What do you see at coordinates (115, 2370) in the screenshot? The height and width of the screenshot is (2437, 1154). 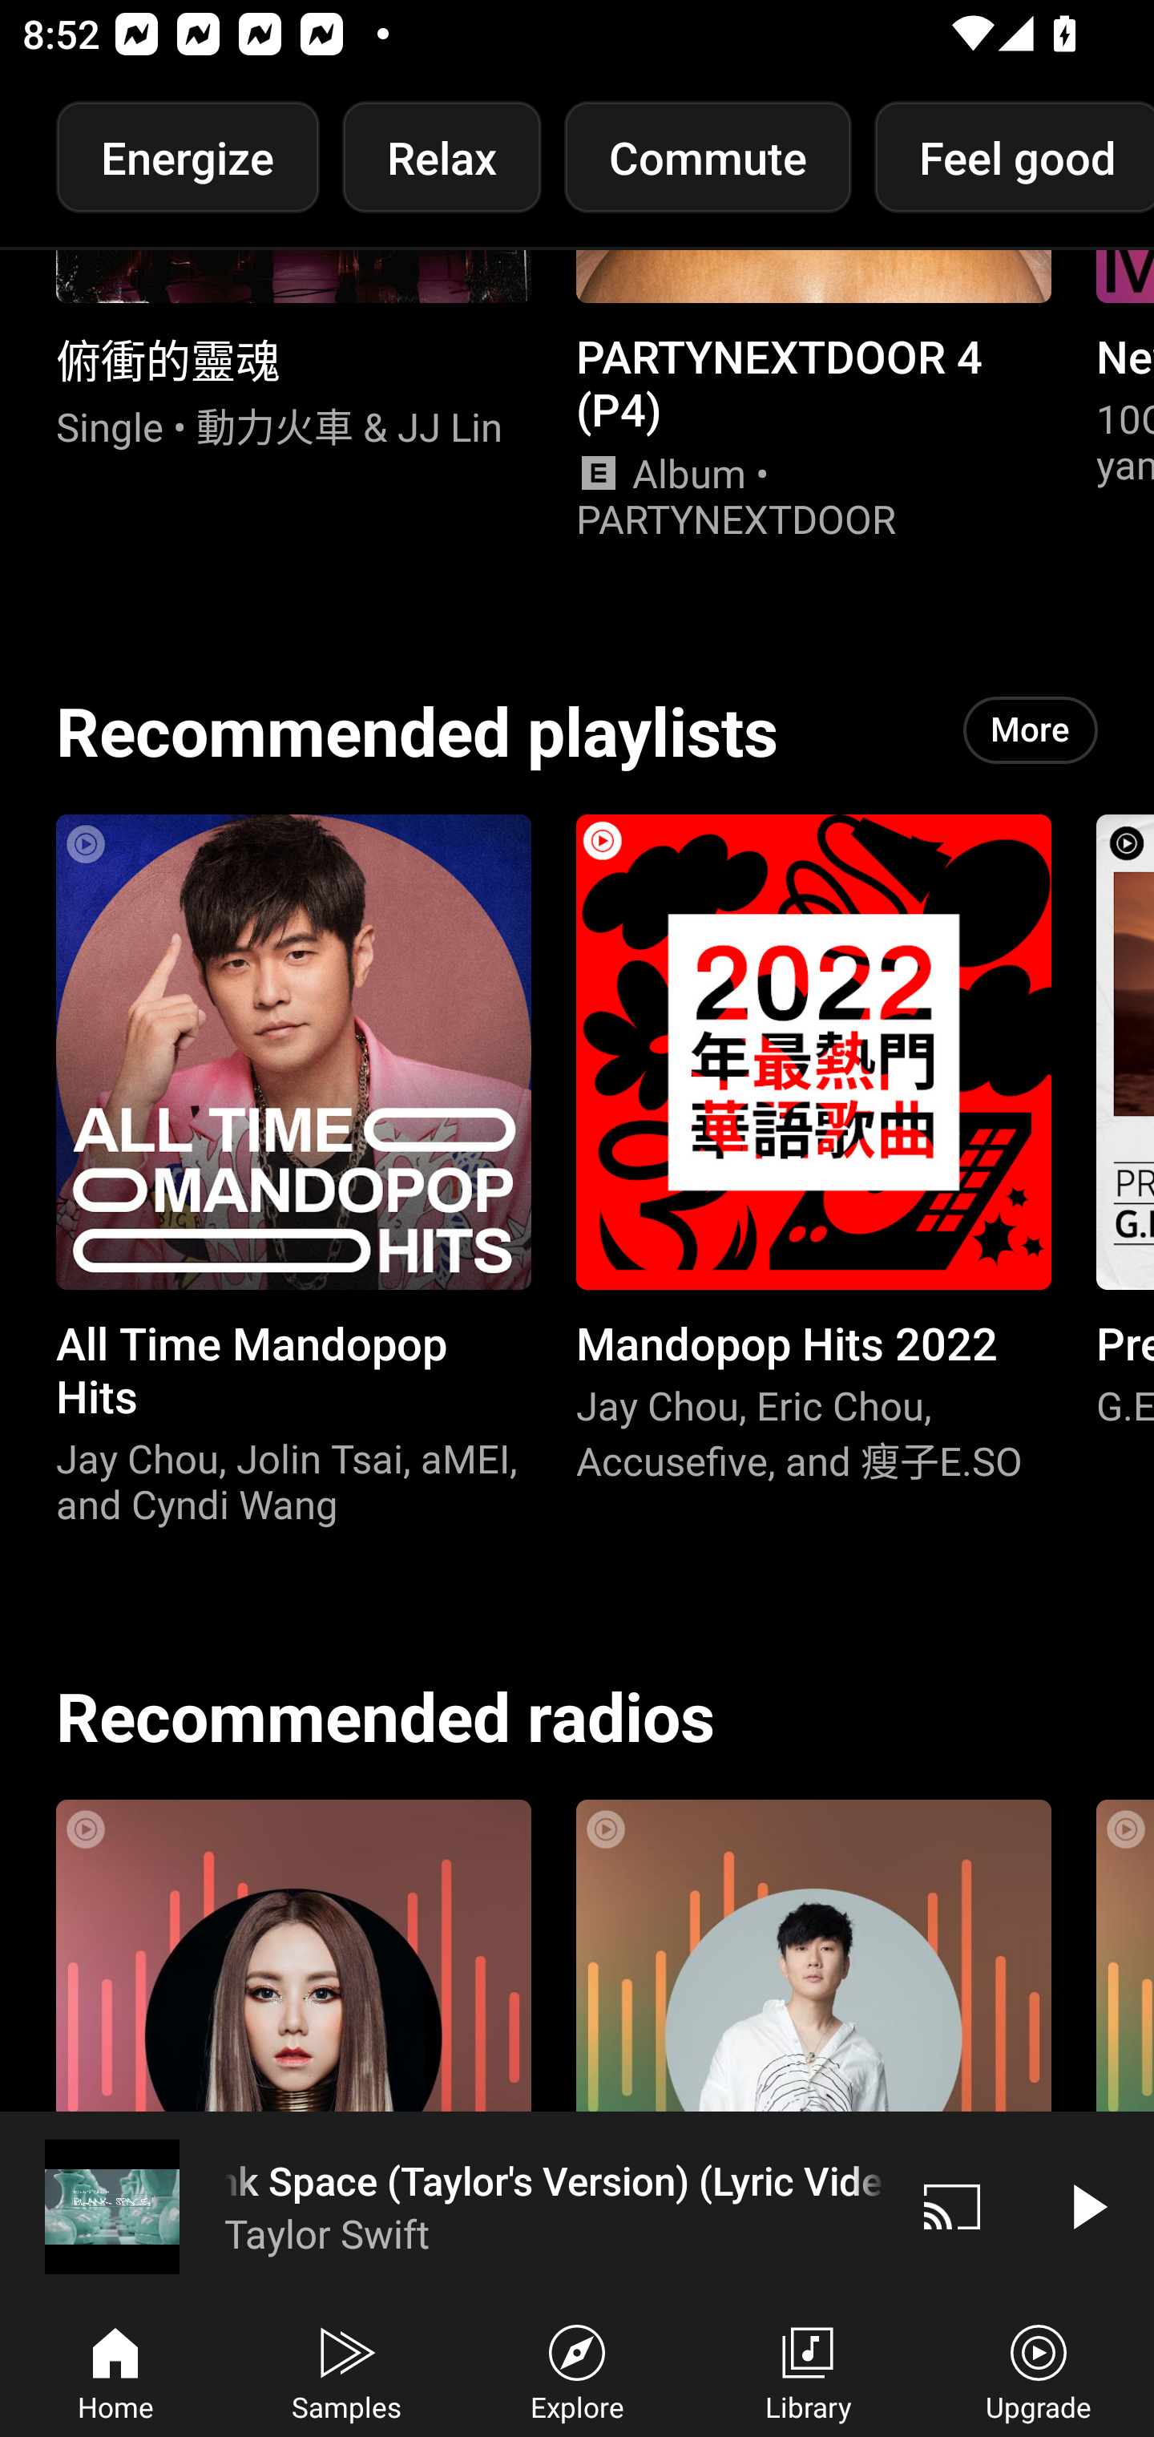 I see `Home` at bounding box center [115, 2370].